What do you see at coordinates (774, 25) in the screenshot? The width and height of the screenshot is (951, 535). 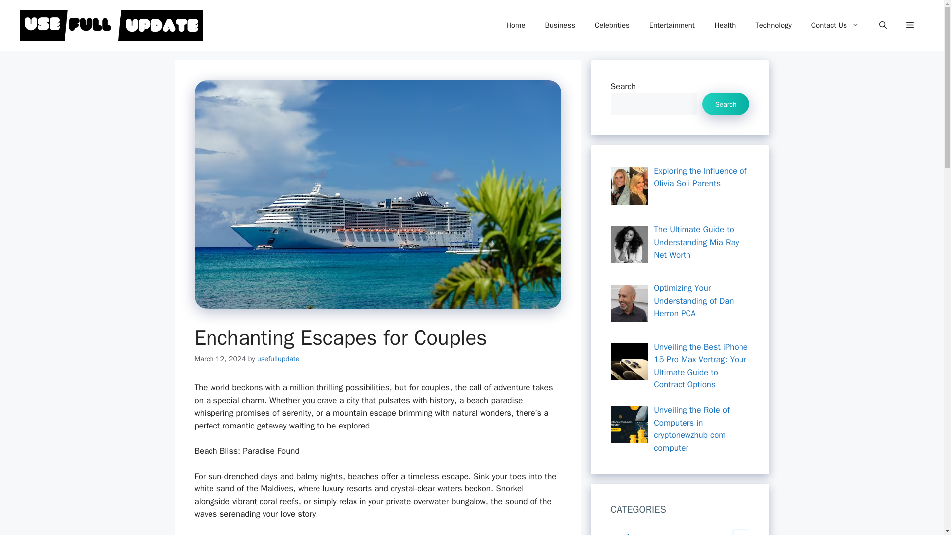 I see `Technology` at bounding box center [774, 25].